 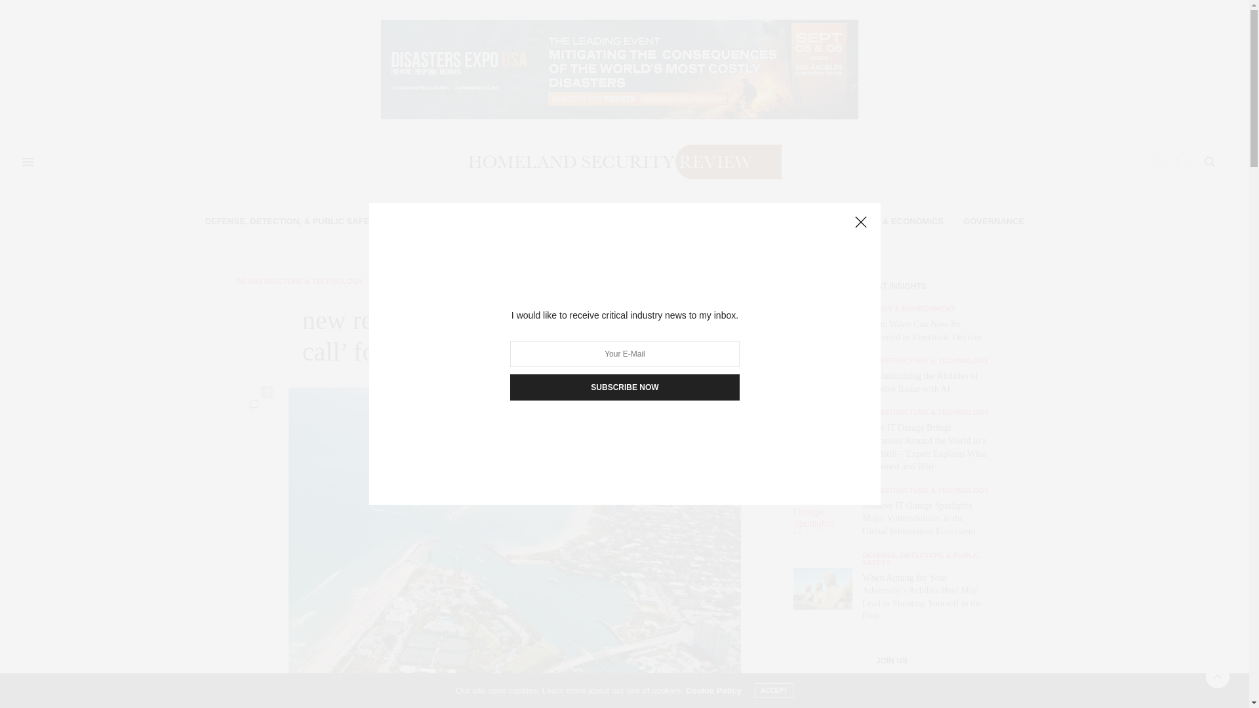 What do you see at coordinates (254, 404) in the screenshot?
I see `0` at bounding box center [254, 404].